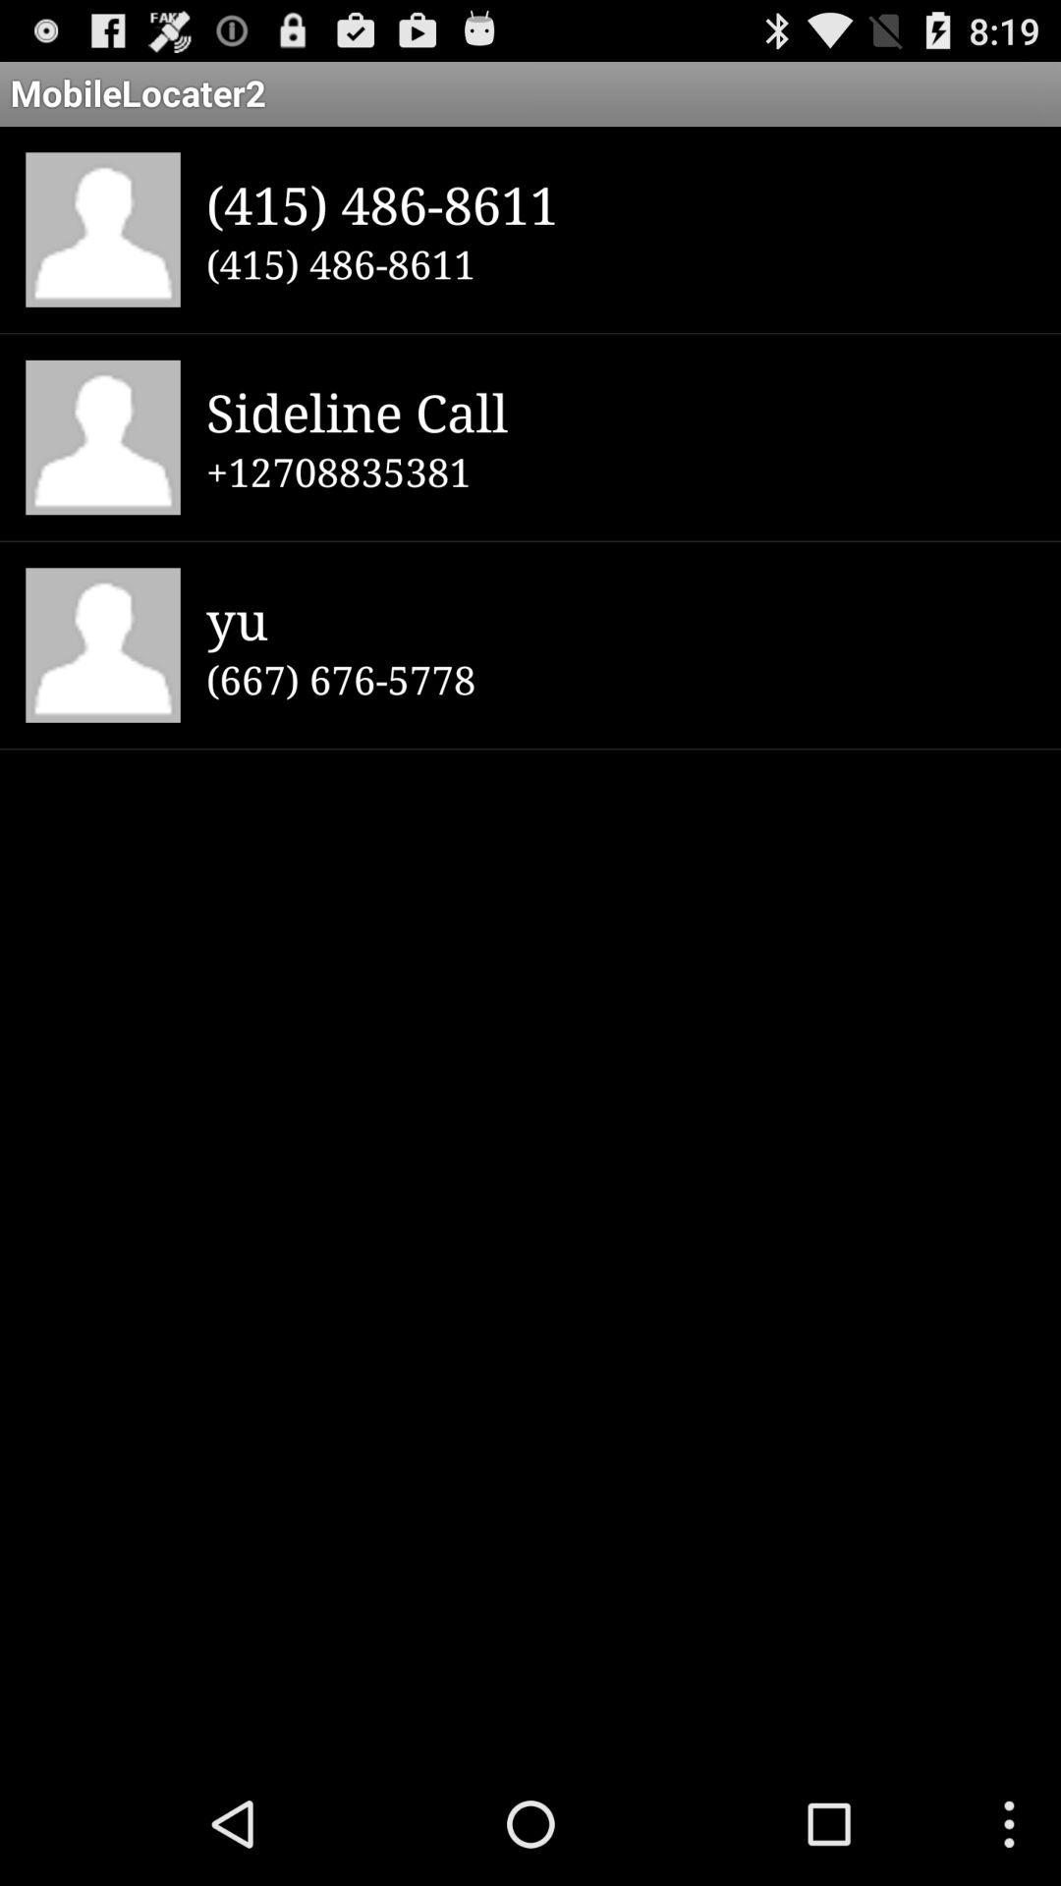 The width and height of the screenshot is (1061, 1886). I want to click on flip to the sideline call icon, so click(621, 411).